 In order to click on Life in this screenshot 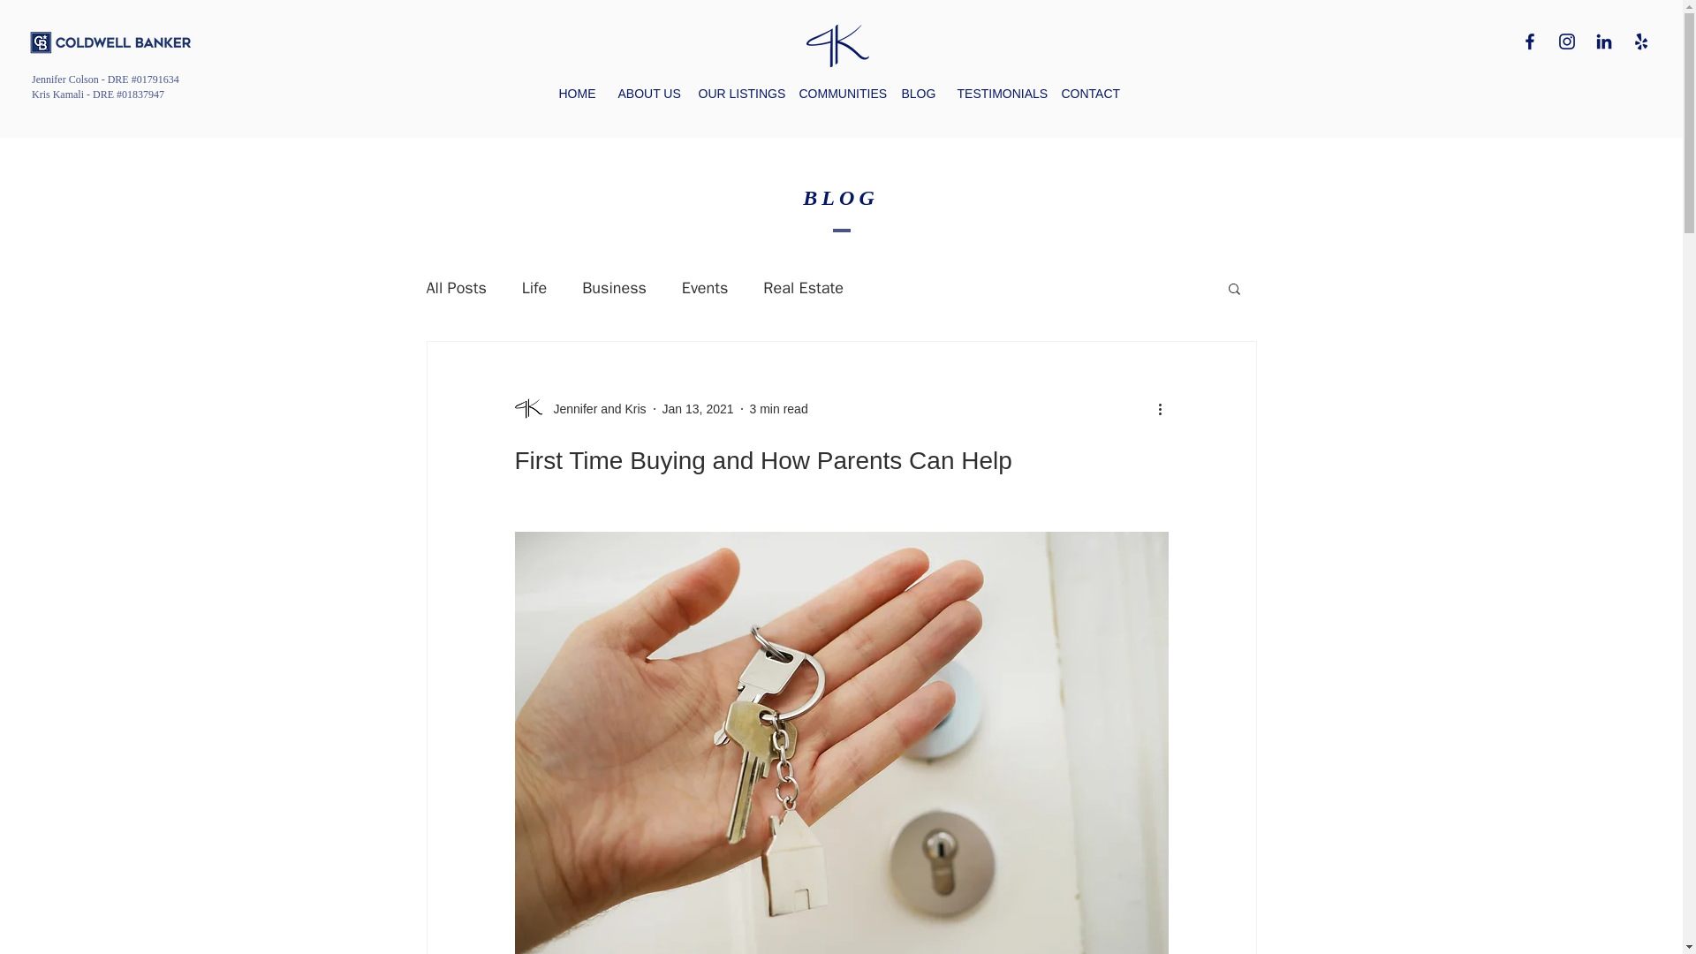, I will do `click(534, 288)`.